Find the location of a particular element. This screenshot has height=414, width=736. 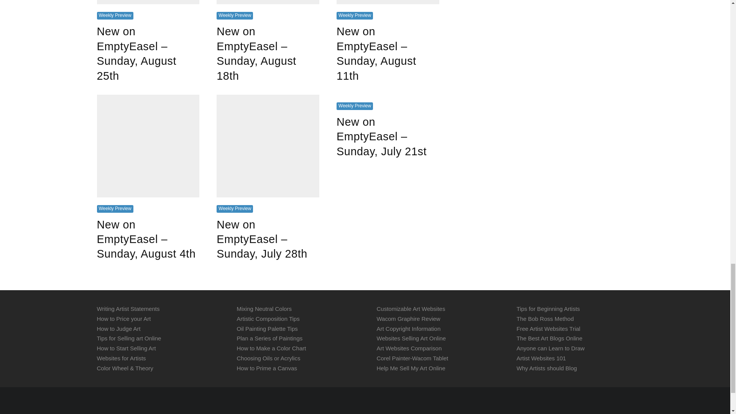

A review of the Wacom Graphire Pen and Tablet is located at coordinates (408, 319).